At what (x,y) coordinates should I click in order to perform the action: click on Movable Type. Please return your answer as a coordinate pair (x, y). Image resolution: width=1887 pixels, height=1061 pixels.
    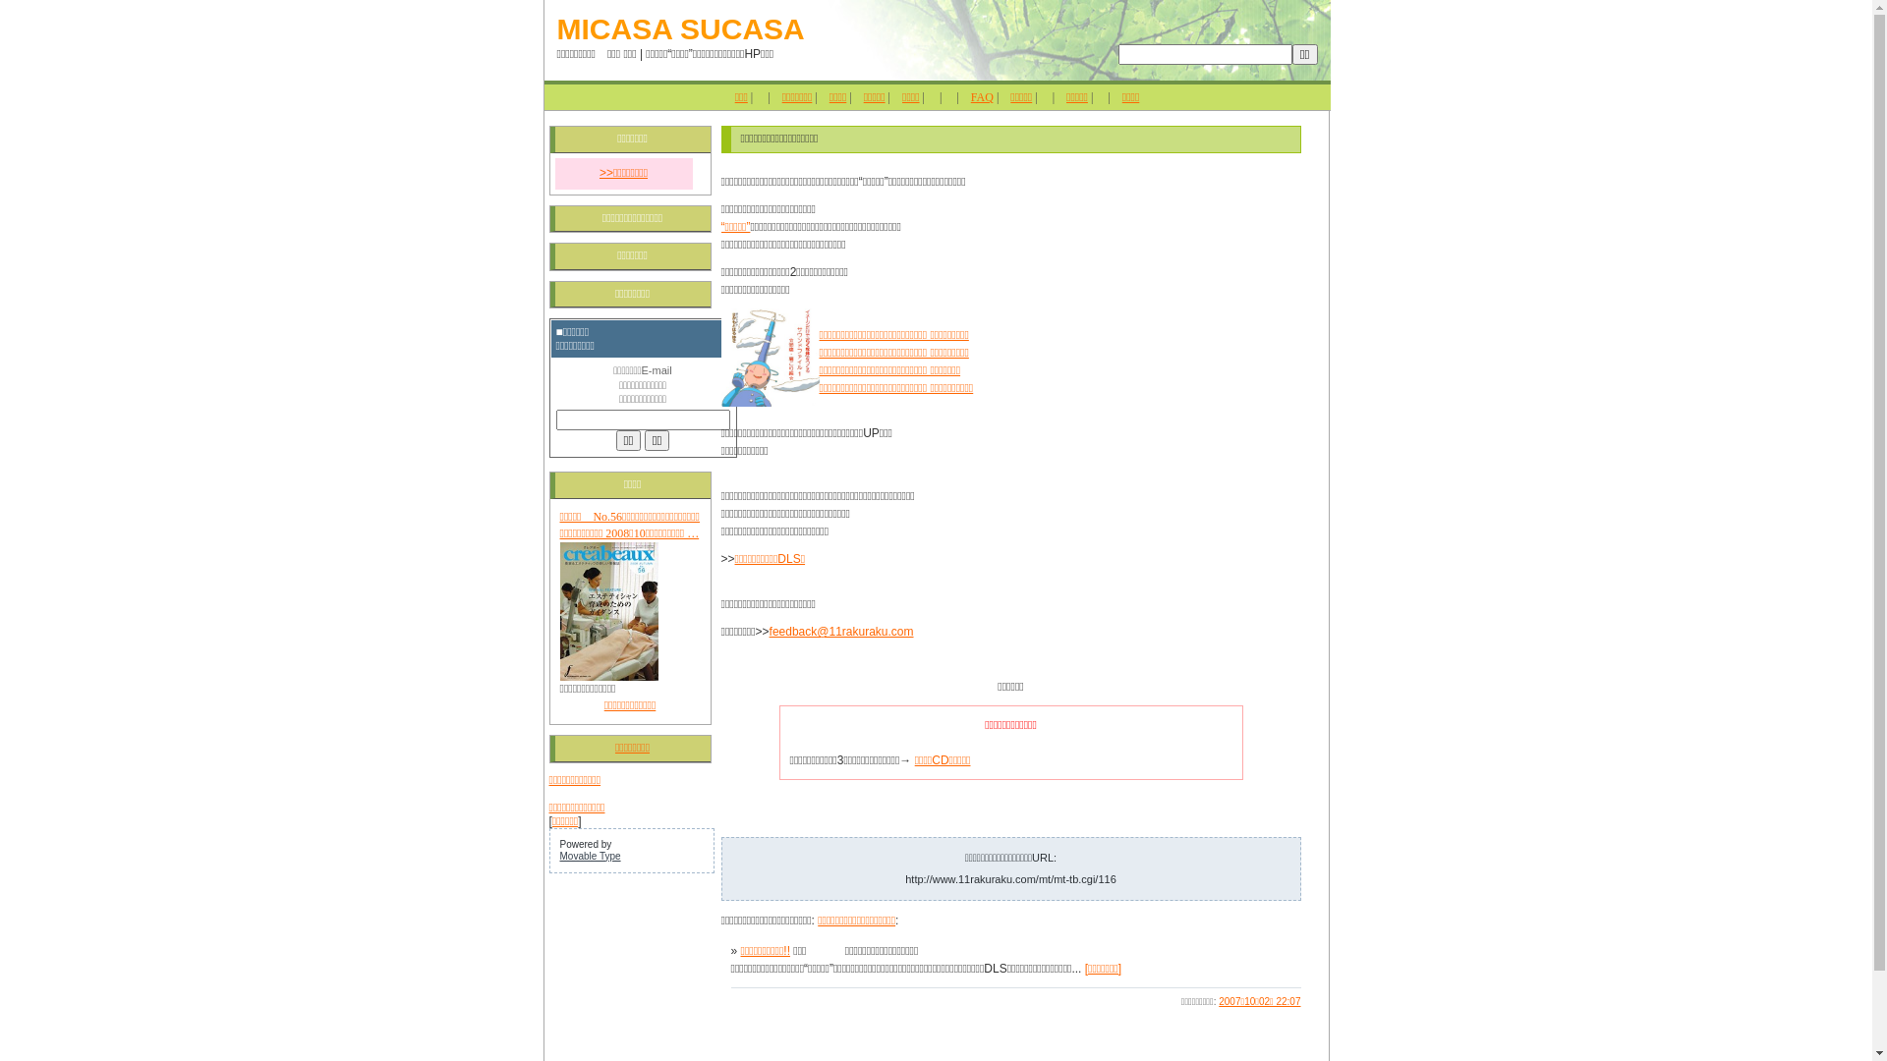
    Looking at the image, I should click on (591, 857).